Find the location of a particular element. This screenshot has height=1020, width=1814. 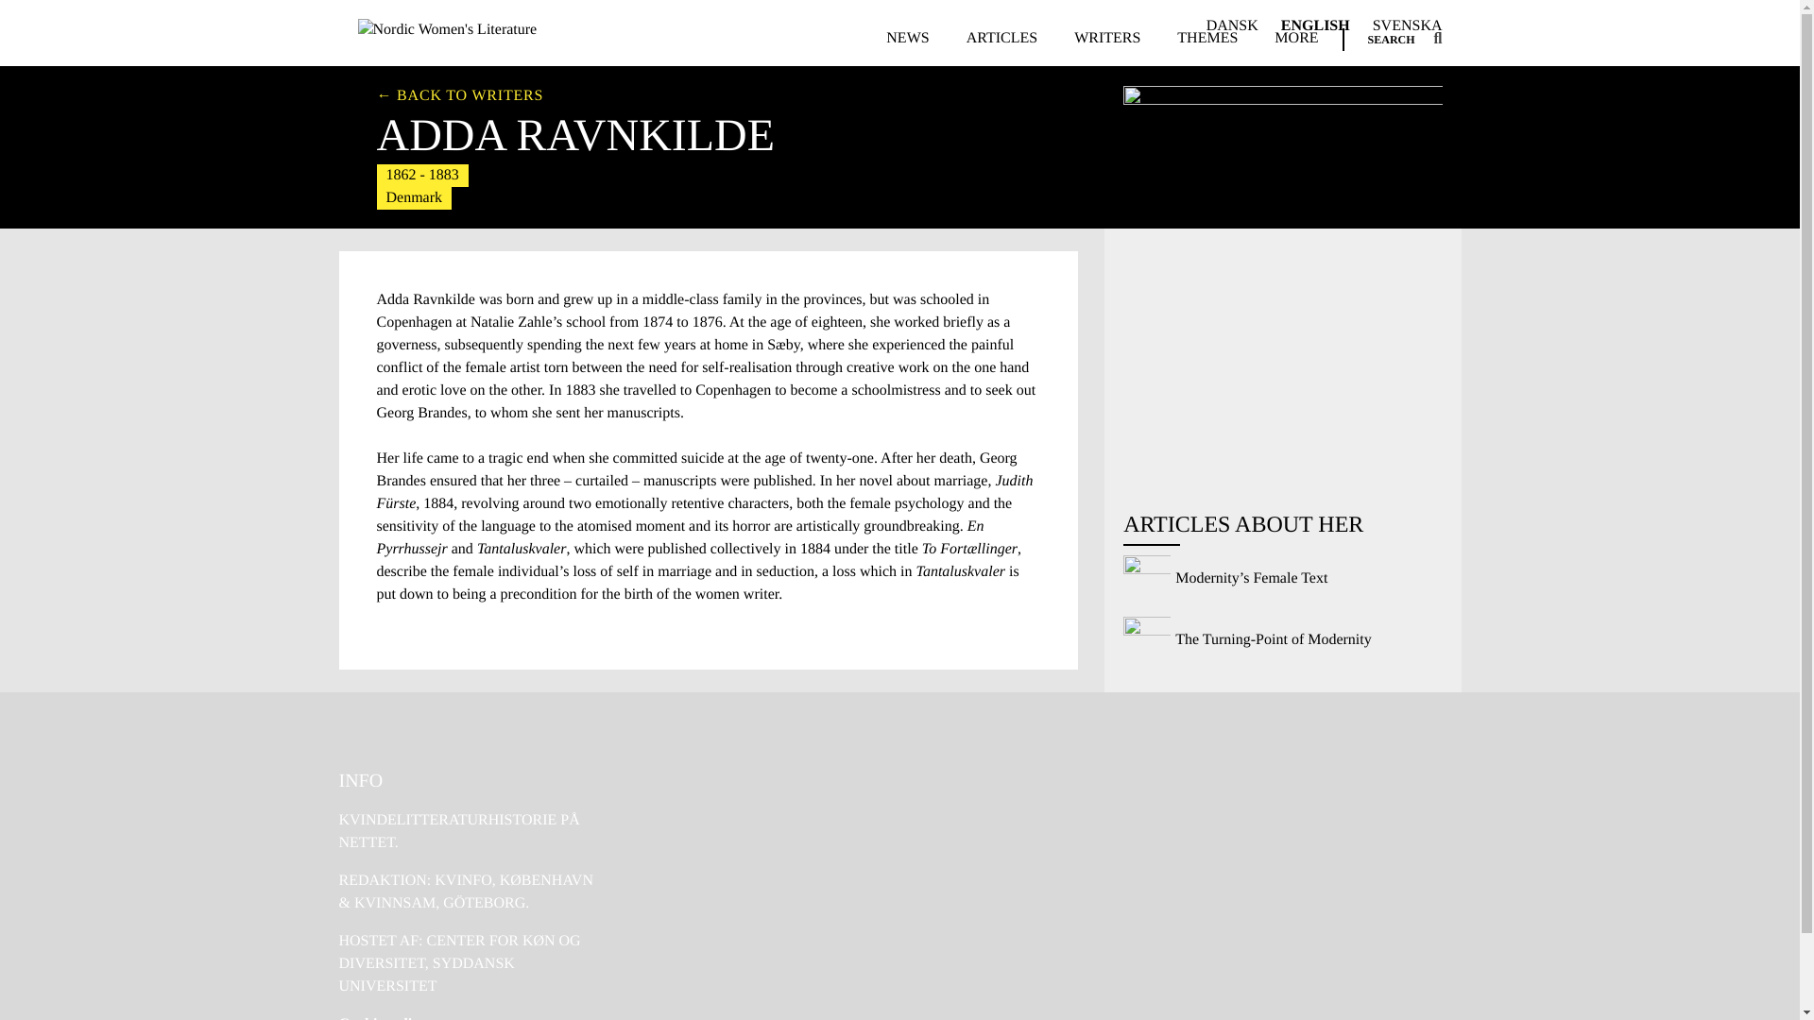

THEMES is located at coordinates (1207, 43).